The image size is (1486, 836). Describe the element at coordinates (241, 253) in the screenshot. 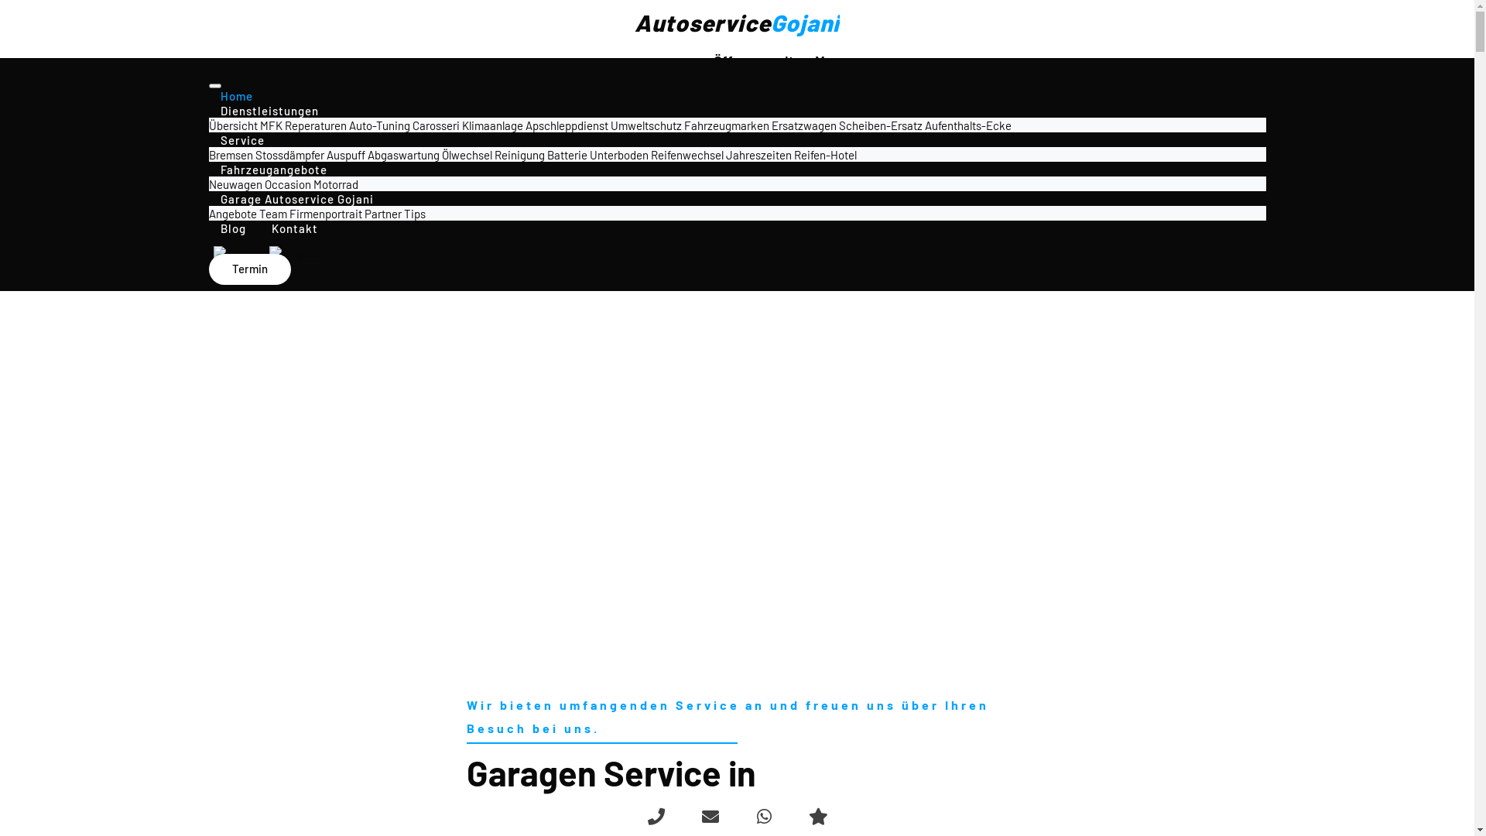

I see `German` at that location.